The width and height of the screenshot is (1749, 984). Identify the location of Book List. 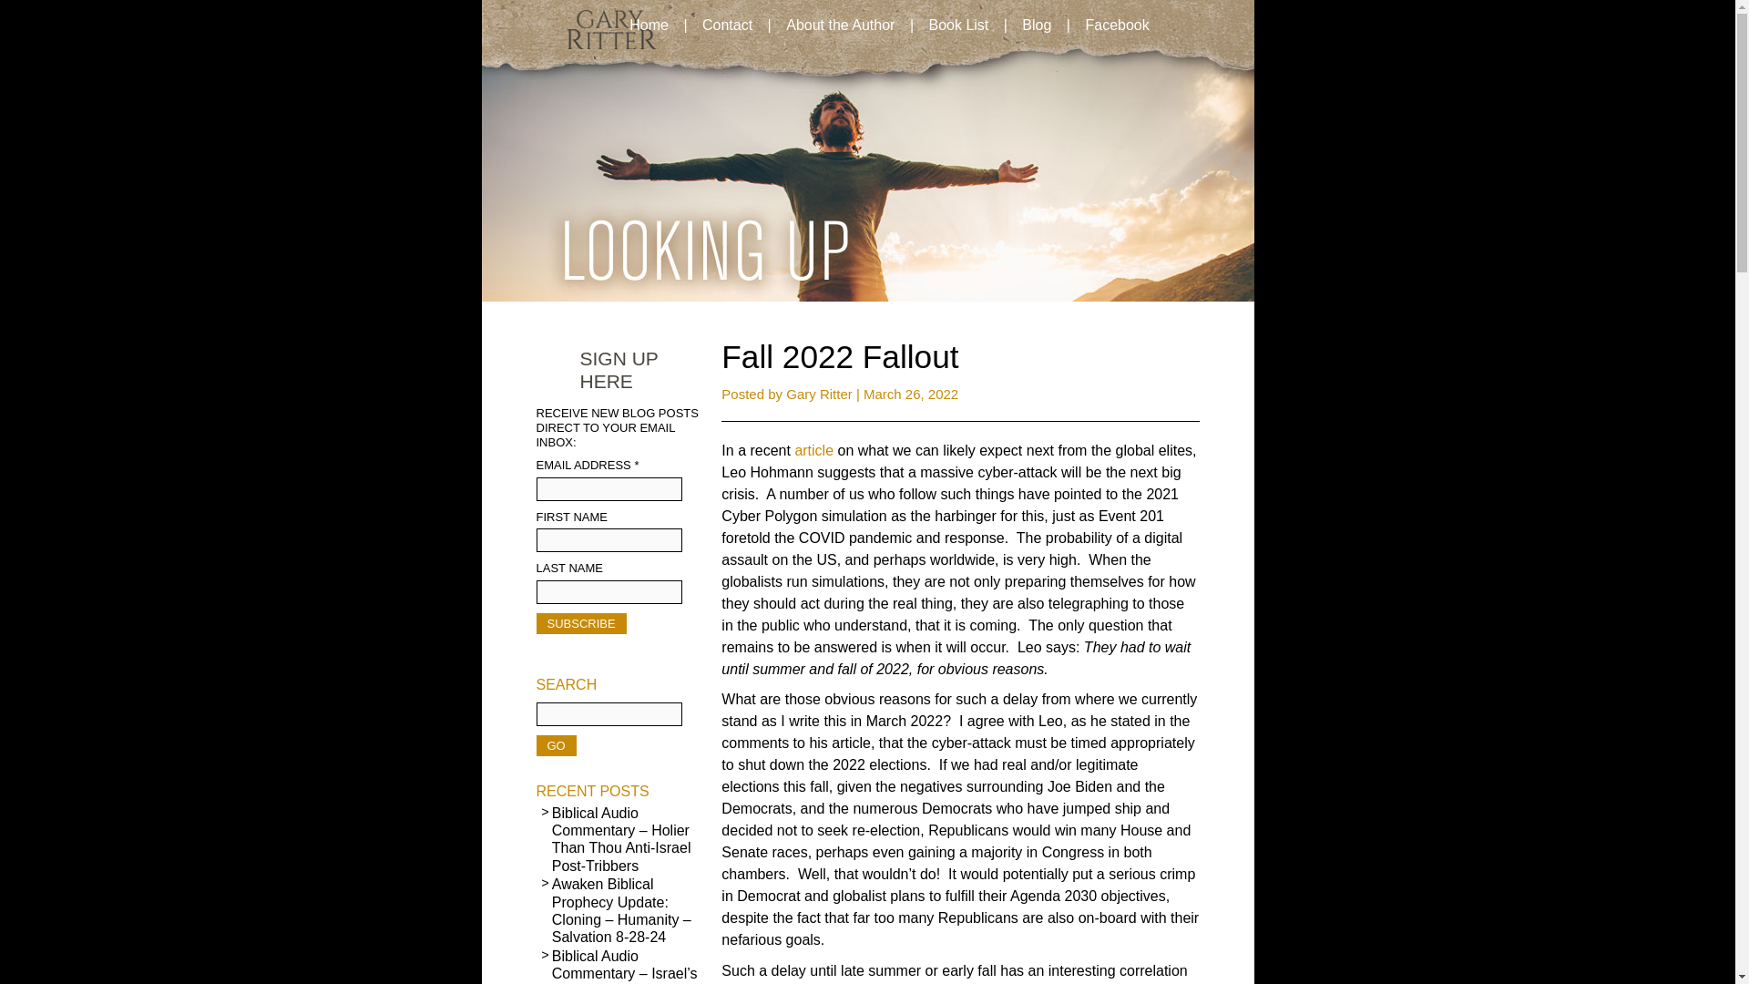
(957, 26).